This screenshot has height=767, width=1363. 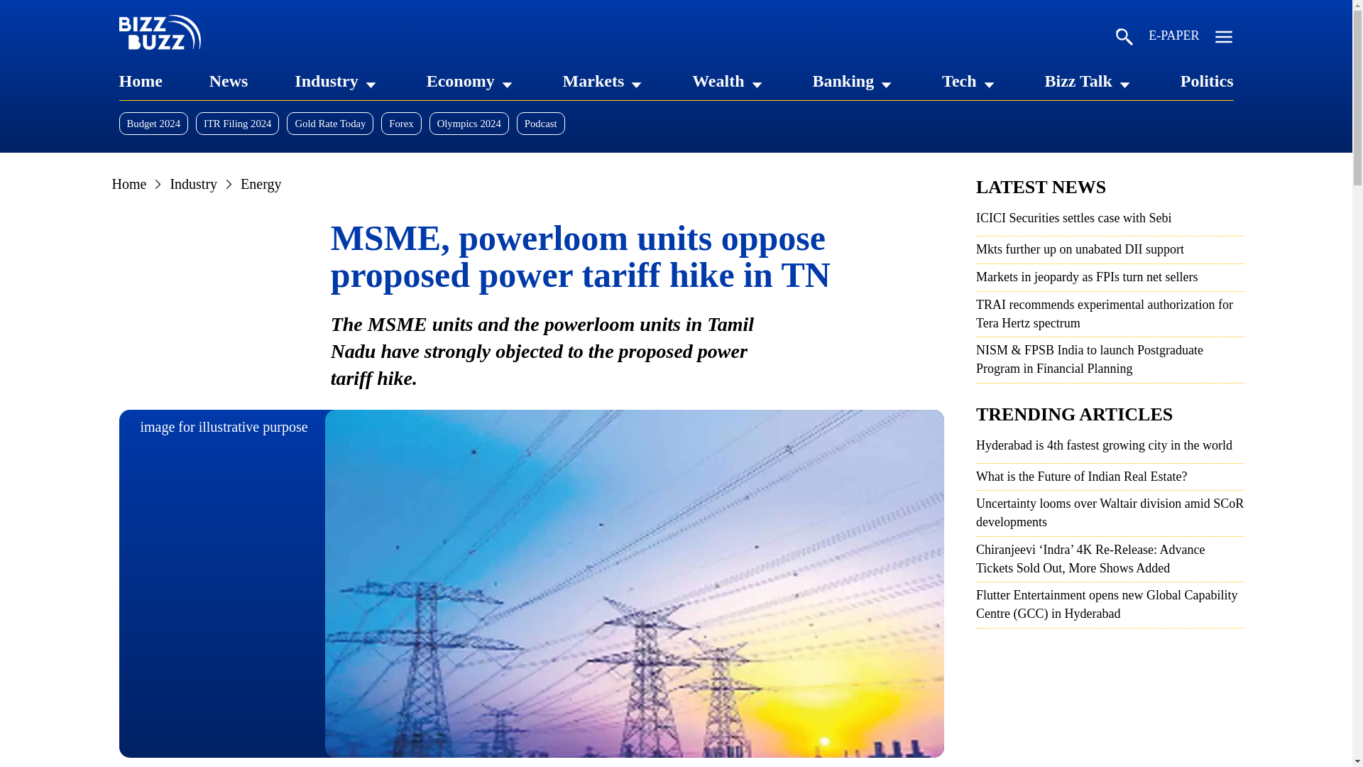 What do you see at coordinates (229, 81) in the screenshot?
I see `News` at bounding box center [229, 81].